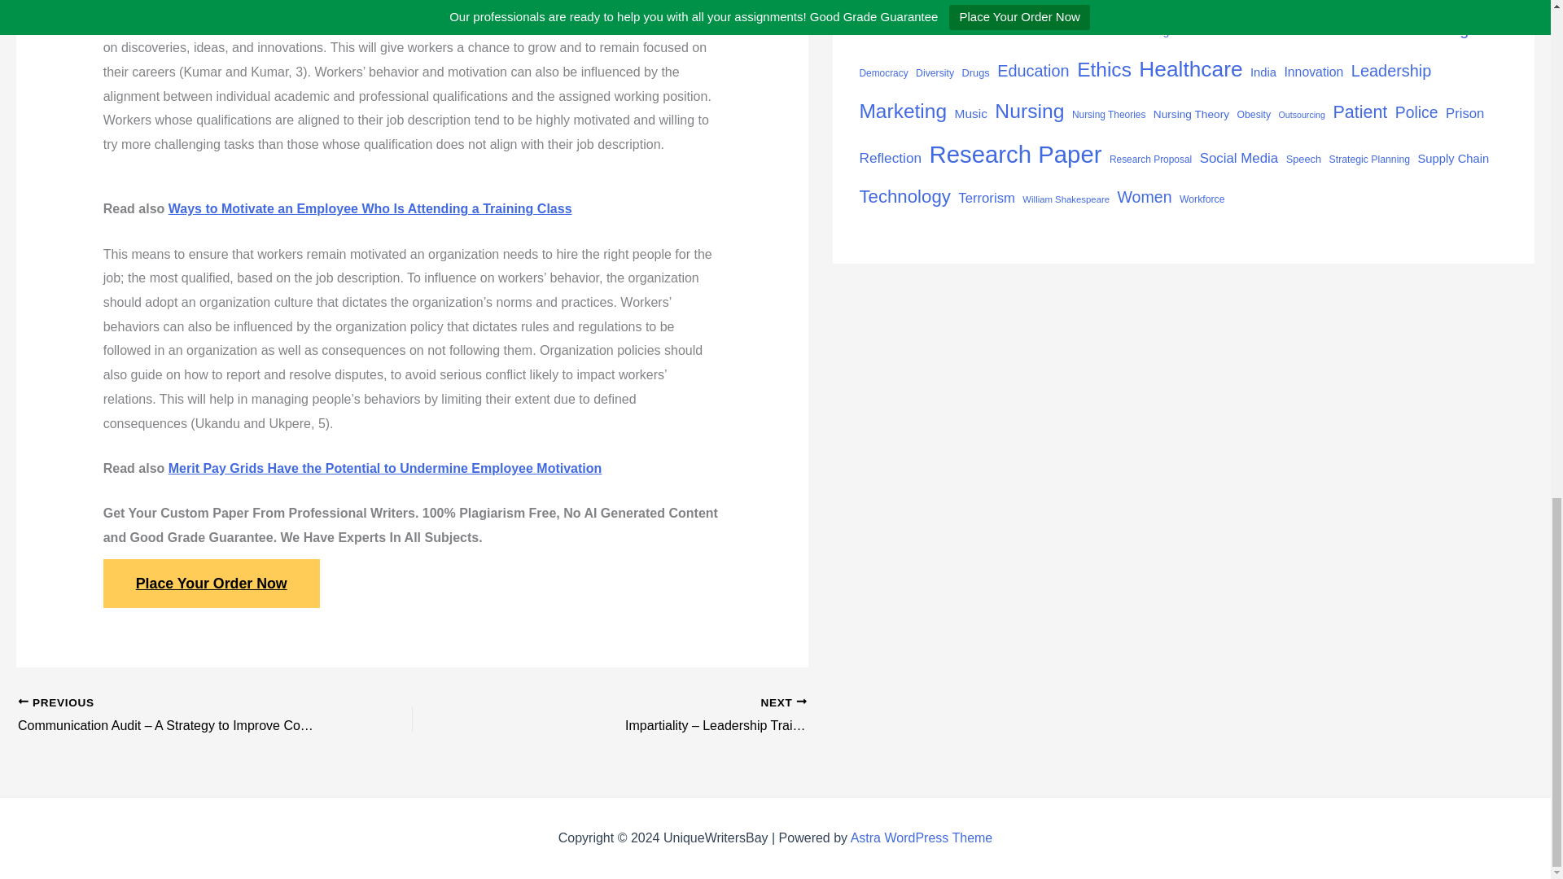 The height and width of the screenshot is (879, 1563). I want to click on Contract, so click(1081, 31).